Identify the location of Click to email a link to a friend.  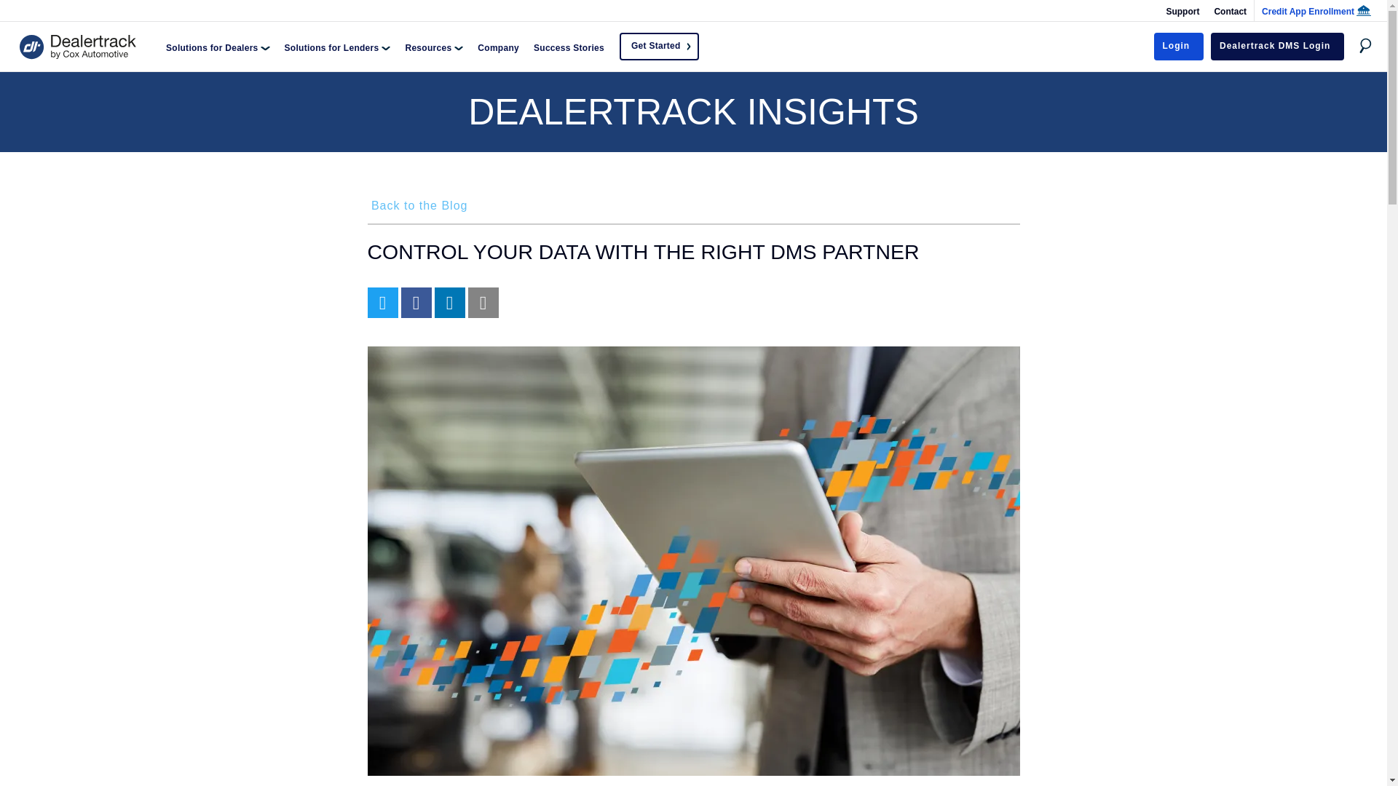
(482, 303).